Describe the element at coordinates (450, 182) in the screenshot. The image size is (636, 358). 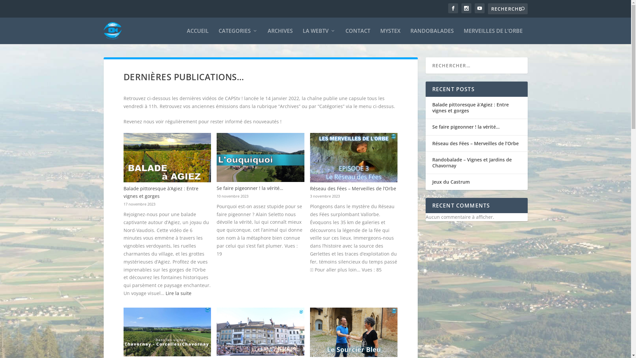
I see `Jeux du Castrum` at that location.